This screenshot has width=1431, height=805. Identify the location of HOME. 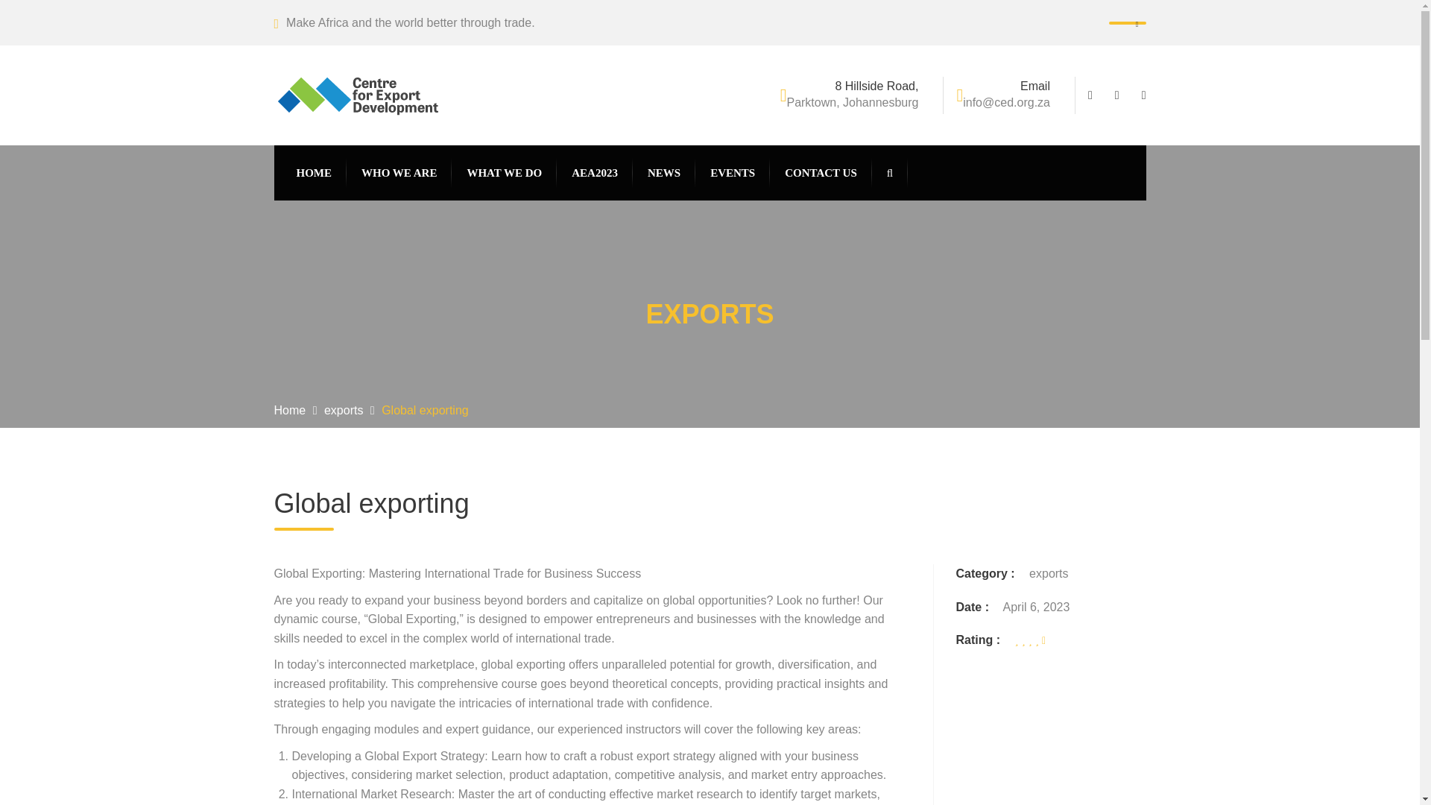
(314, 173).